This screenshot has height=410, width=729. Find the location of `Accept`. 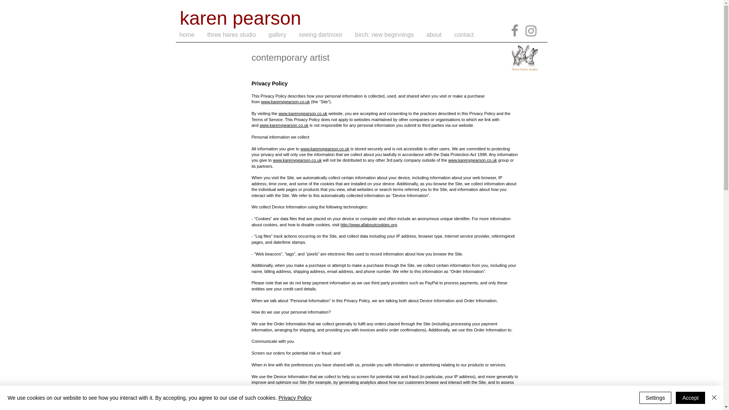

Accept is located at coordinates (690, 398).